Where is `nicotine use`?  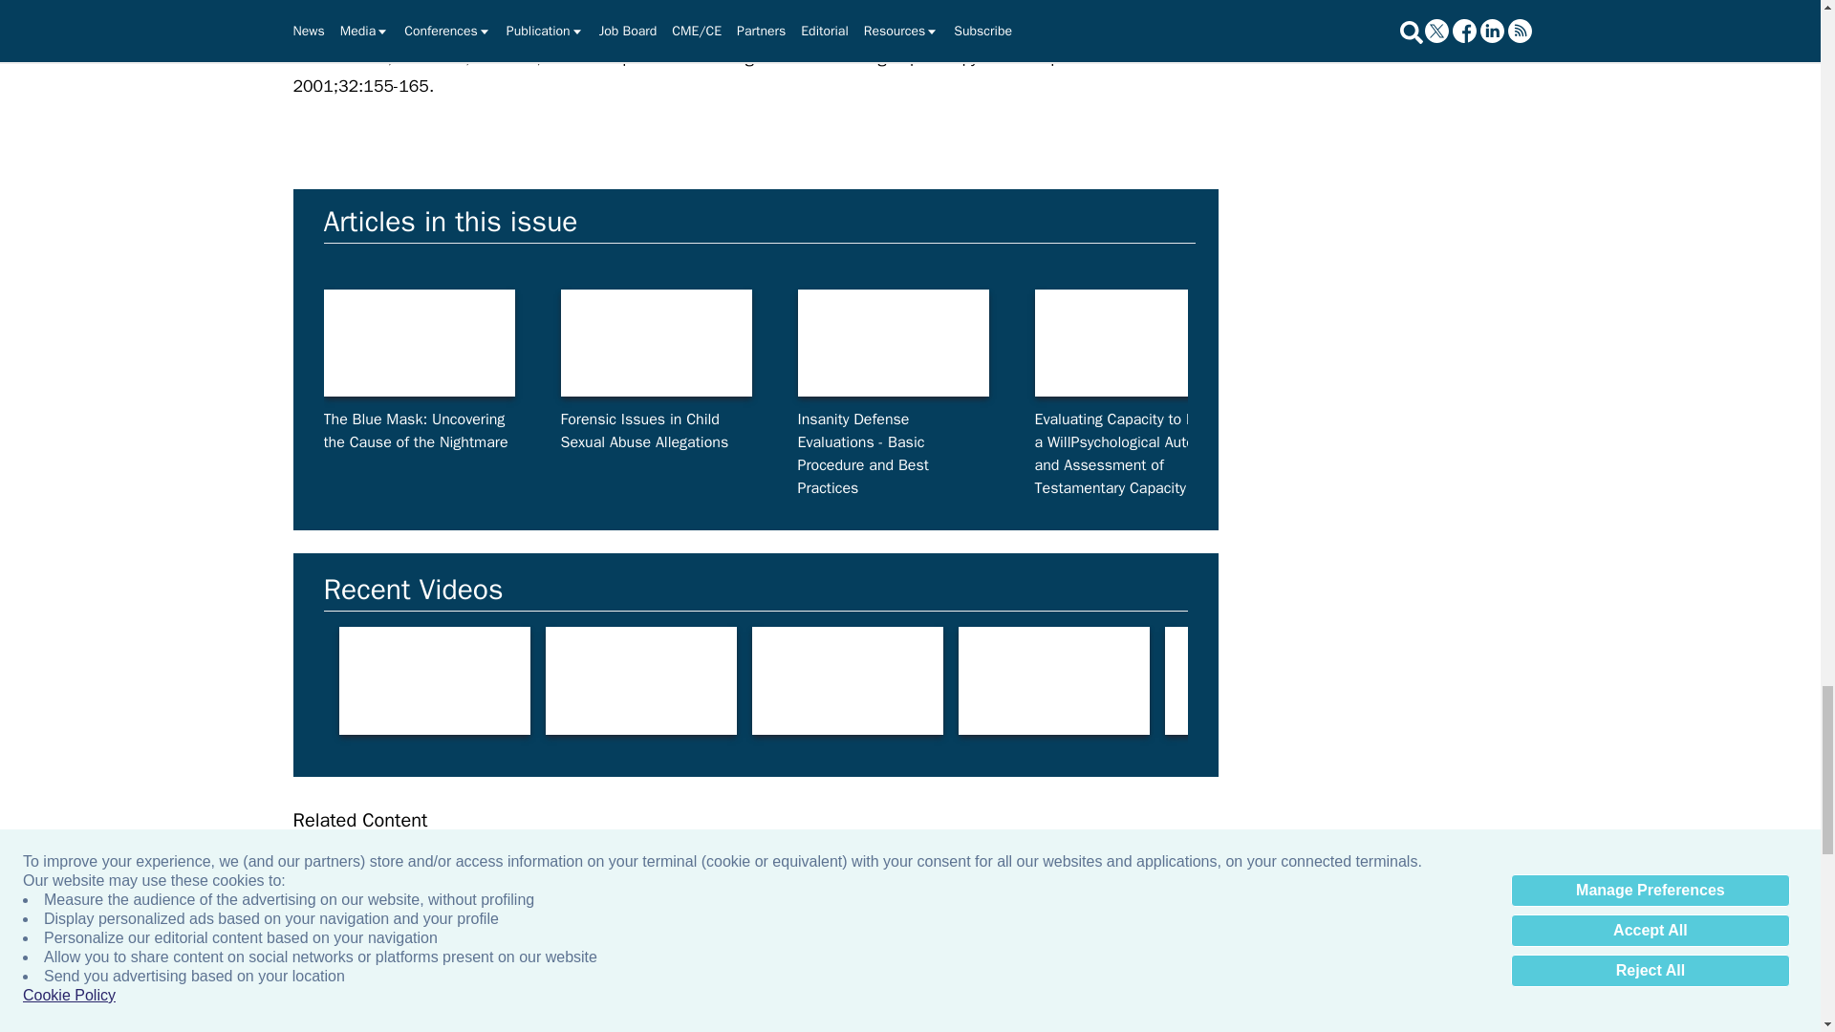 nicotine use is located at coordinates (847, 680).